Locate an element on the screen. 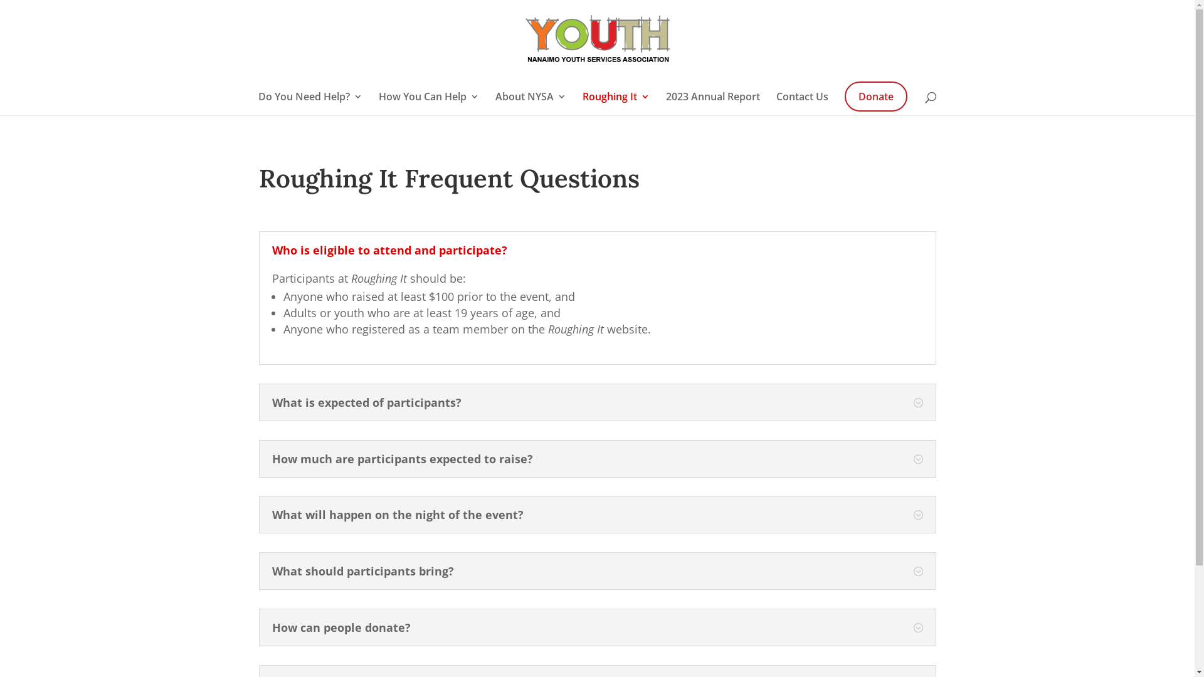 Image resolution: width=1204 pixels, height=677 pixels. Donate is located at coordinates (876, 97).